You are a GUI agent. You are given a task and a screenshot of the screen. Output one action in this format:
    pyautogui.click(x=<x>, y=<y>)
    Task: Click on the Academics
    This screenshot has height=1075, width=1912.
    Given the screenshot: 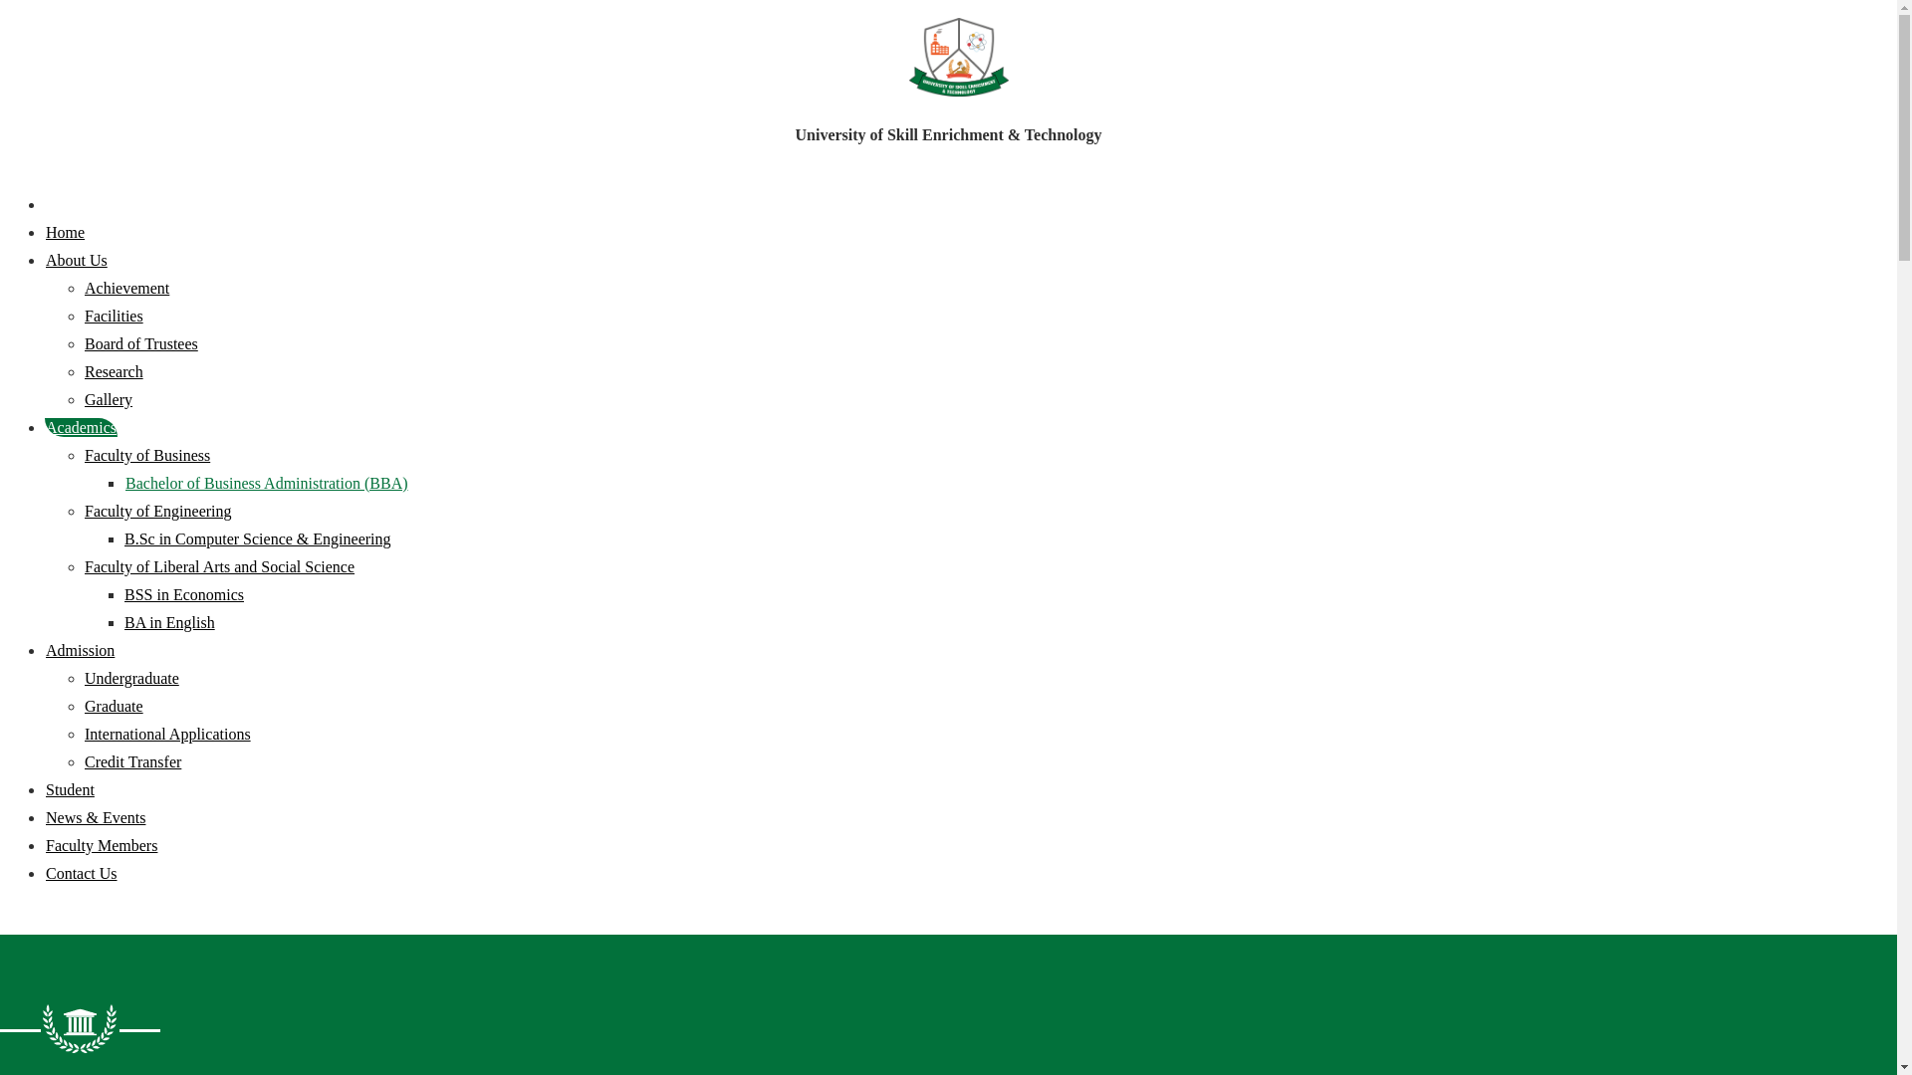 What is the action you would take?
    pyautogui.click(x=82, y=428)
    